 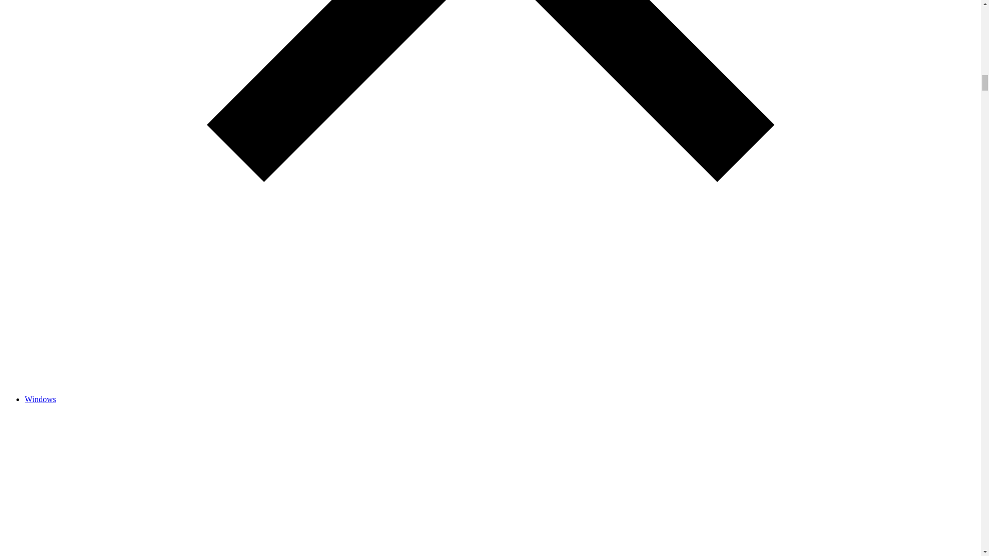 What do you see at coordinates (40, 399) in the screenshot?
I see `Windows` at bounding box center [40, 399].